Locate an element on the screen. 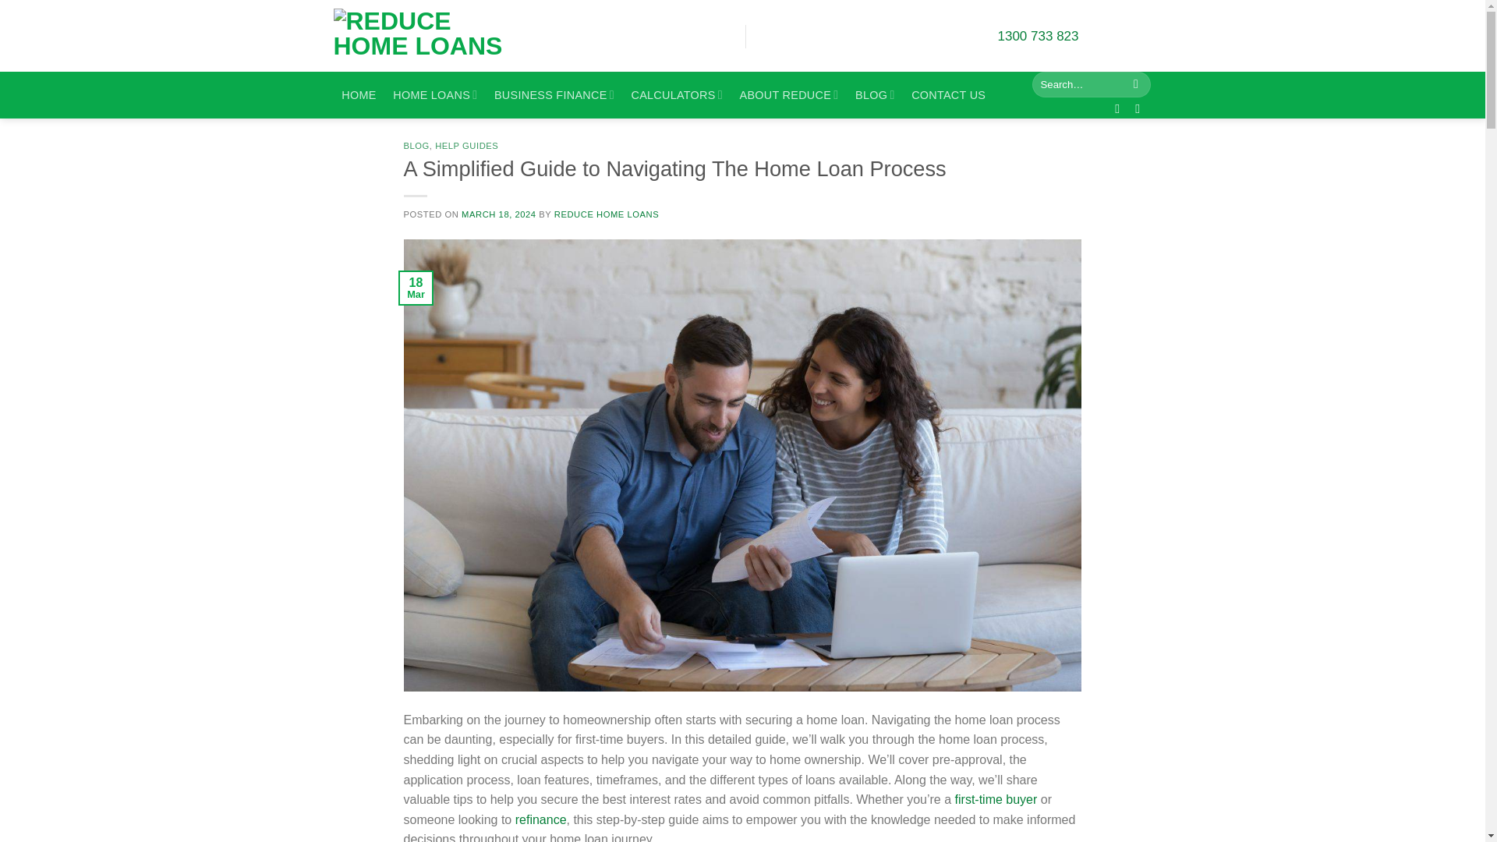  ABOUT REDUCE is located at coordinates (789, 95).